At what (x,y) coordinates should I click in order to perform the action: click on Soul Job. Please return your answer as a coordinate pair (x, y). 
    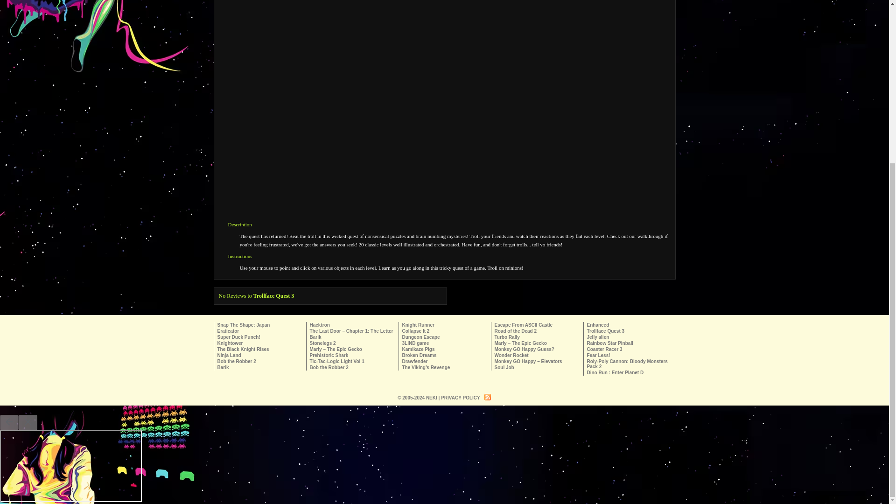
    Looking at the image, I should click on (504, 367).